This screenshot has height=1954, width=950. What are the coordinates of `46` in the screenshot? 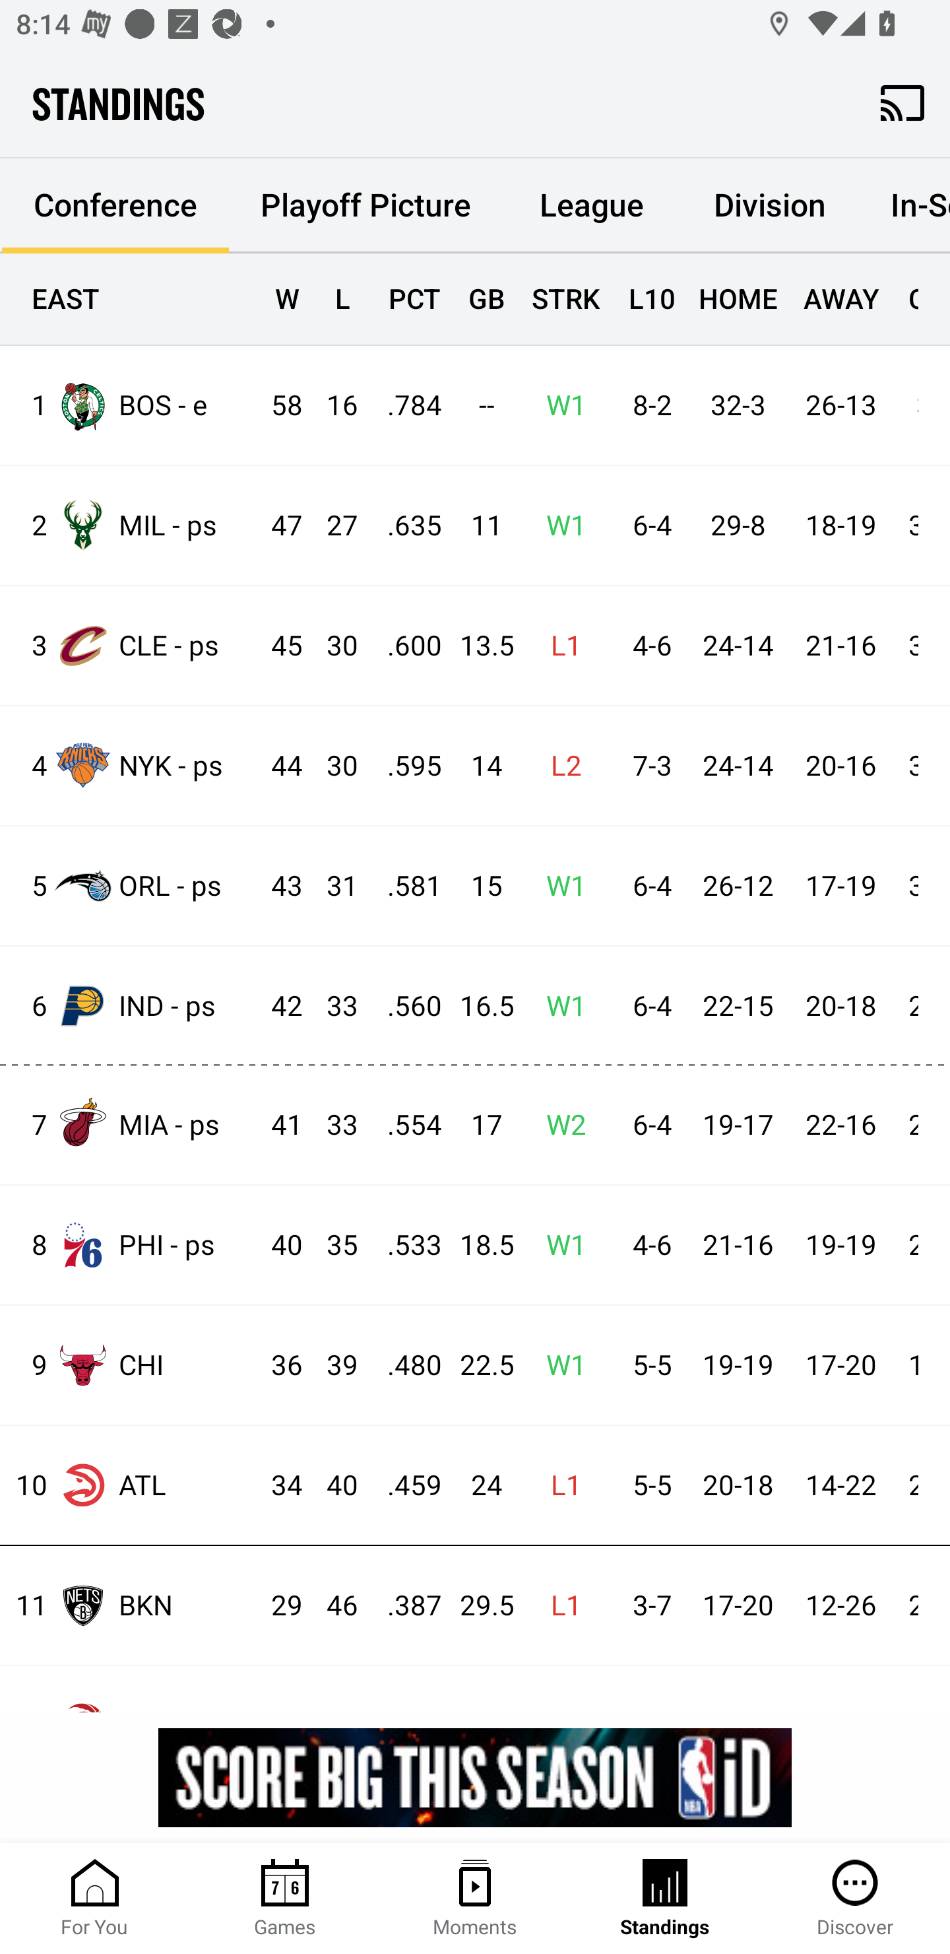 It's located at (331, 1606).